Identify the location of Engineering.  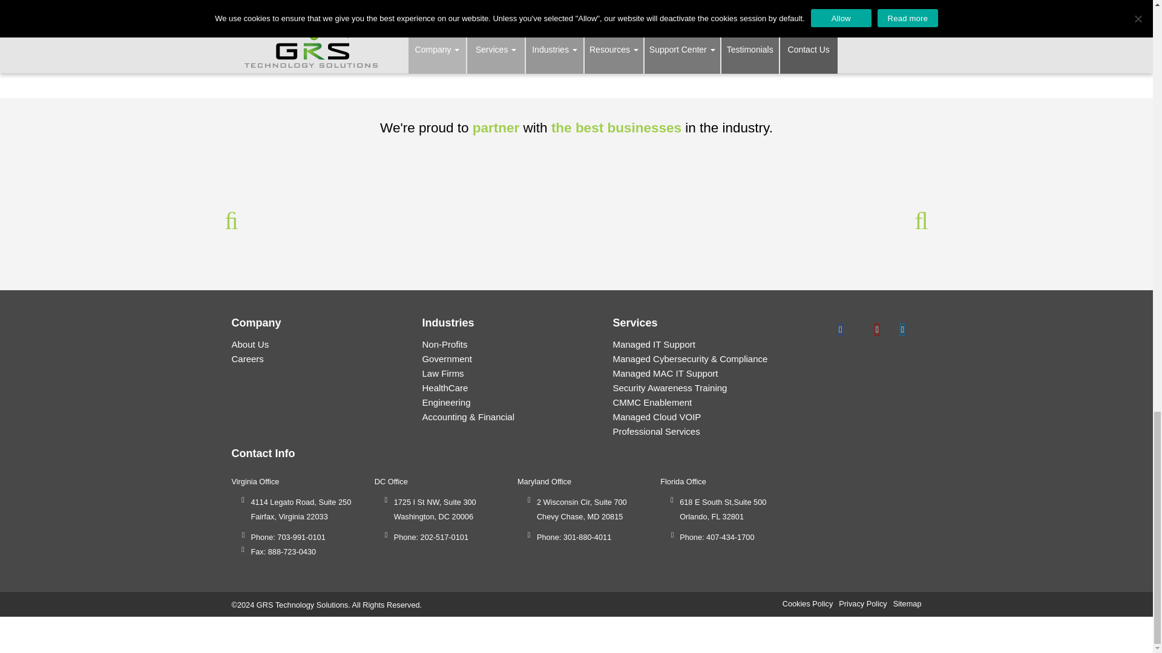
(445, 401).